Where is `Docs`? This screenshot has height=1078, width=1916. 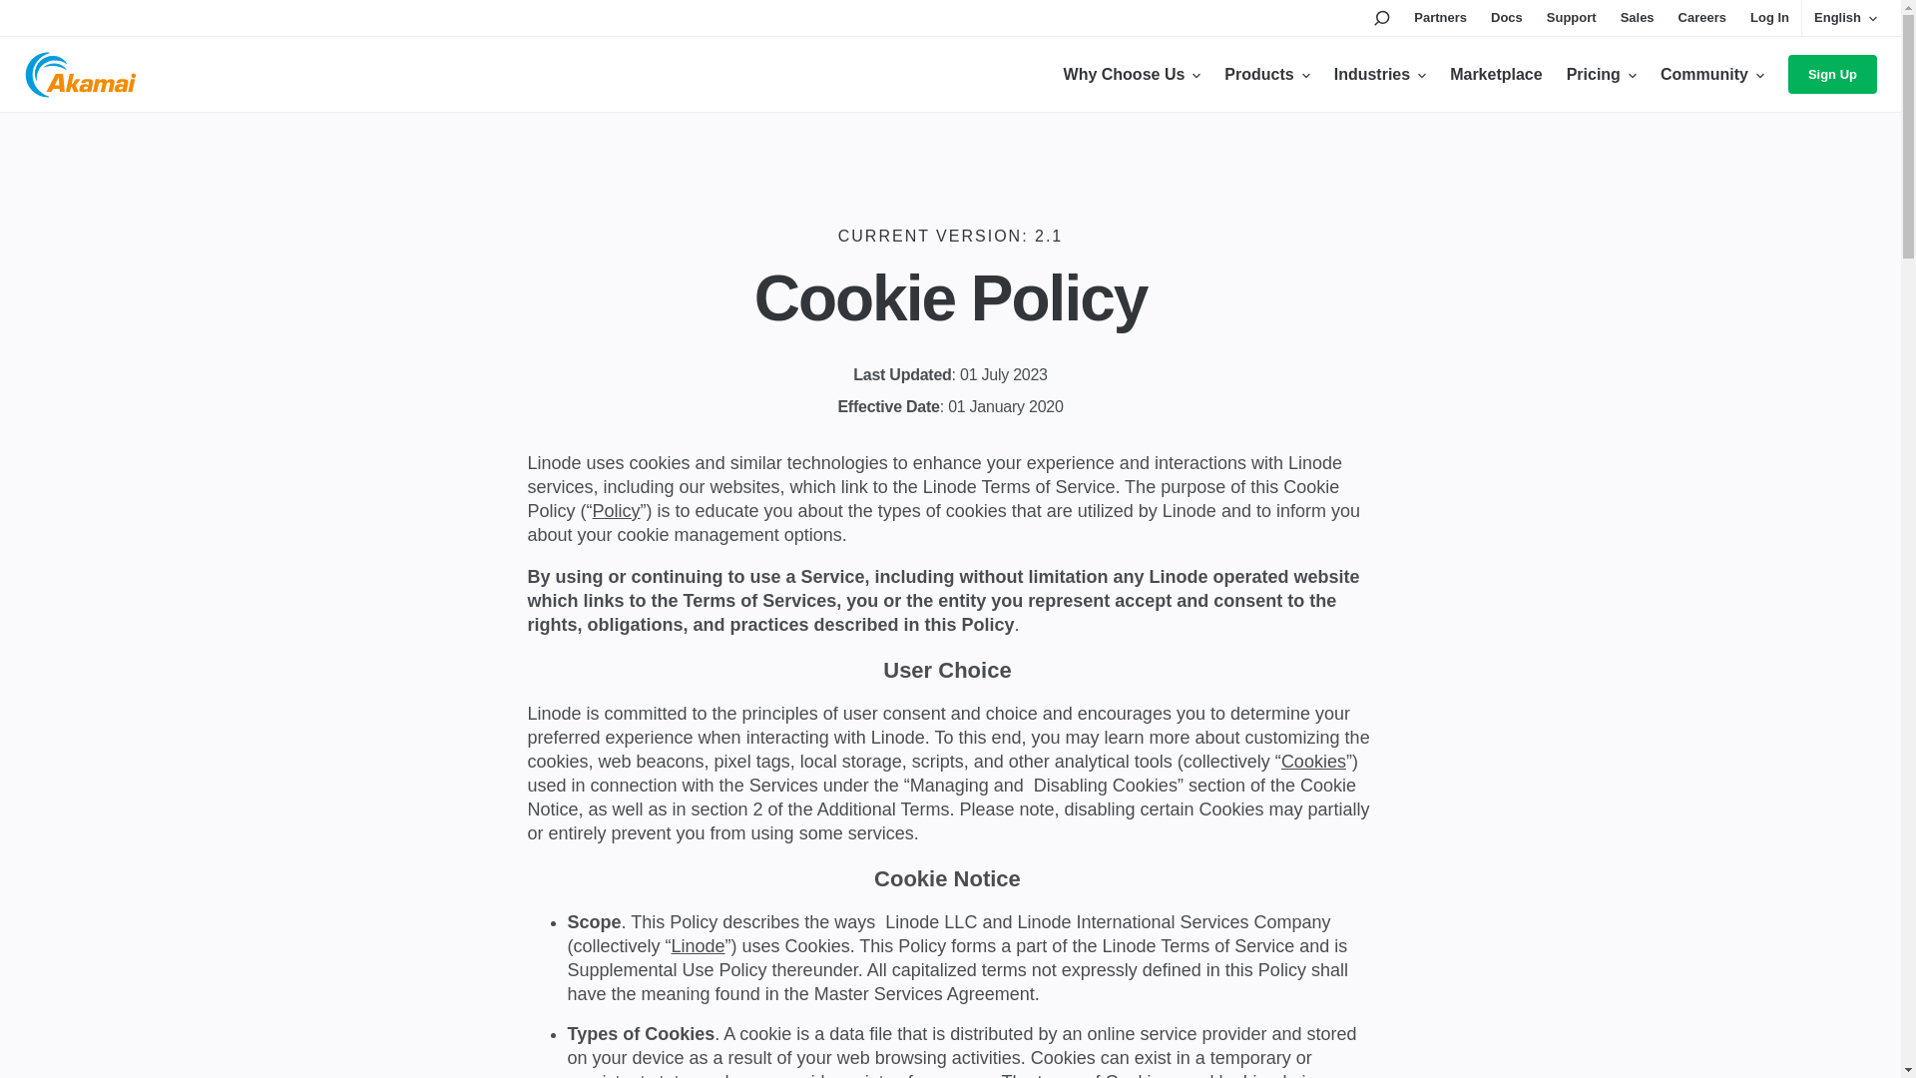
Docs is located at coordinates (1507, 18).